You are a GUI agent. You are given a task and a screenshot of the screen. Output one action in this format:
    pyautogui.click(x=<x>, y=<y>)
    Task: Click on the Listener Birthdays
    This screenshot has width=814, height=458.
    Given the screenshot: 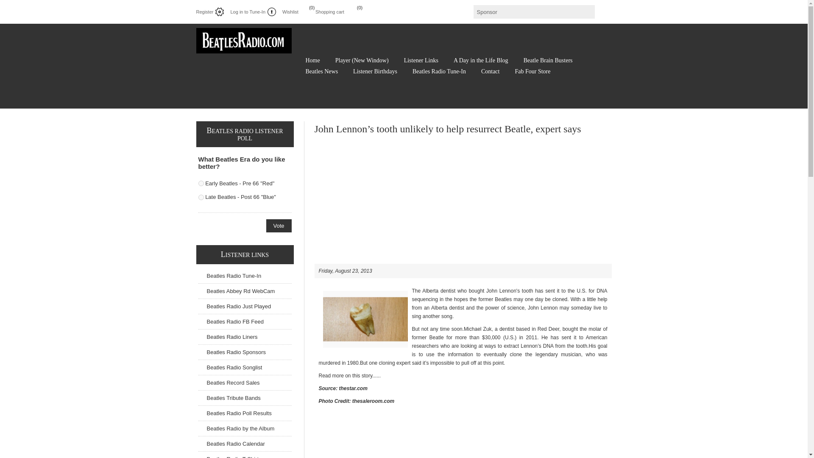 What is the action you would take?
    pyautogui.click(x=375, y=71)
    